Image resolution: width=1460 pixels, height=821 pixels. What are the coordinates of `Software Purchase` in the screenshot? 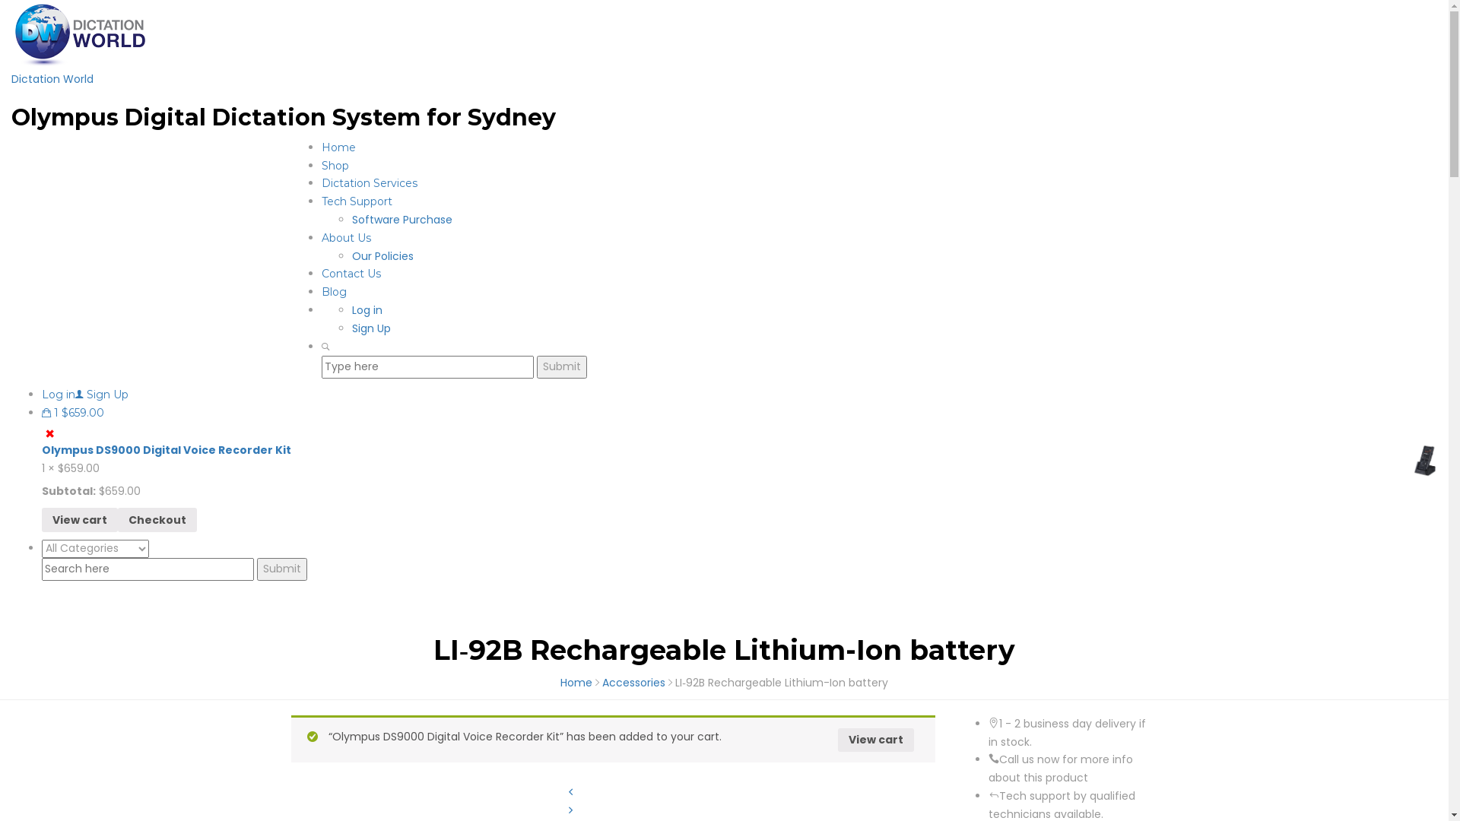 It's located at (401, 220).